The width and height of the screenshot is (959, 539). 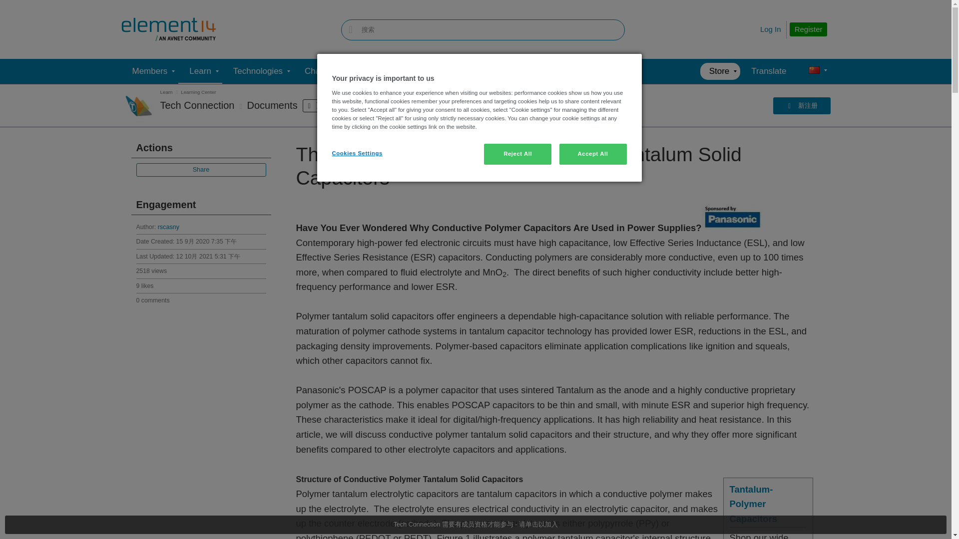 What do you see at coordinates (808, 29) in the screenshot?
I see `Register` at bounding box center [808, 29].